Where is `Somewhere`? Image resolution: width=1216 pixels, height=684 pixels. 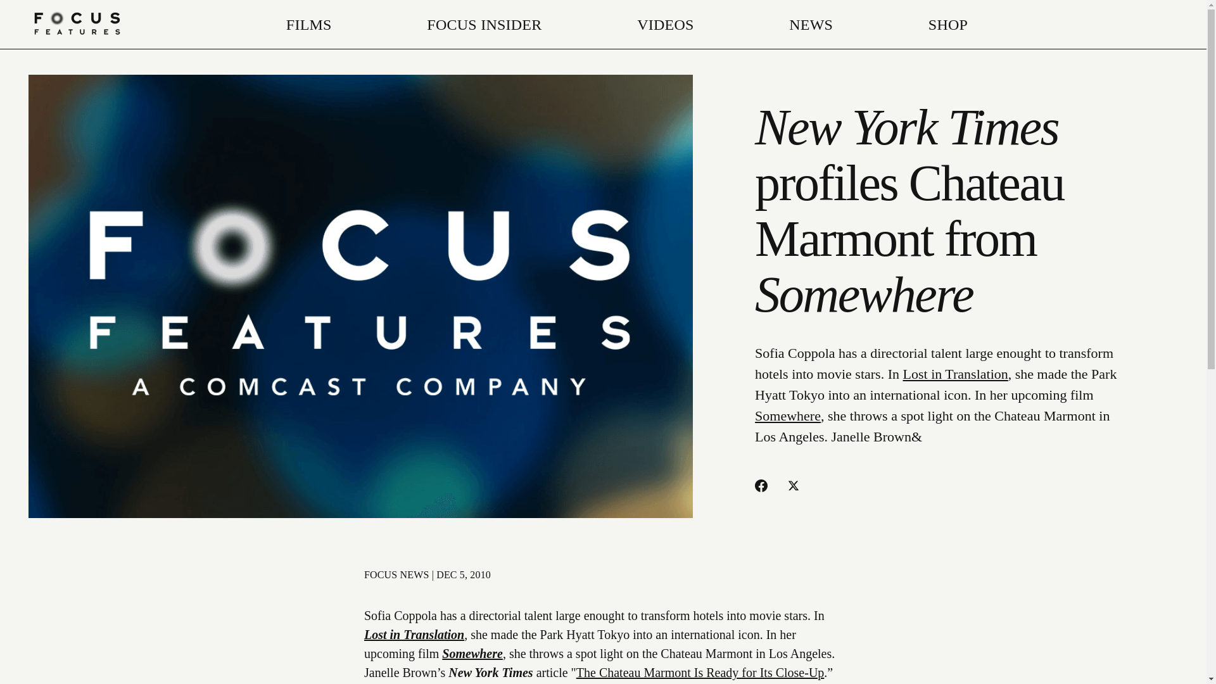
Somewhere is located at coordinates (472, 654).